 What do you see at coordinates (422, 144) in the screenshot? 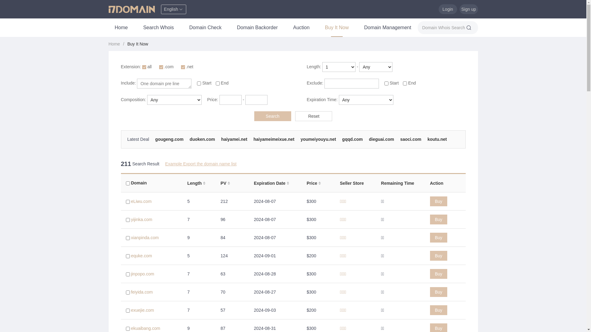
I see `geipa.com` at bounding box center [422, 144].